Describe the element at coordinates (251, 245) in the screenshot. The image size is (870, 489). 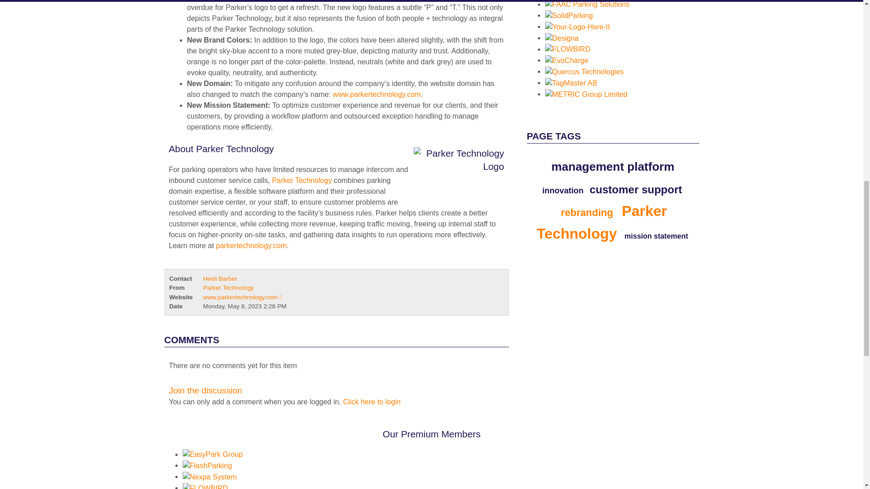
I see `parkertechnology.com` at that location.